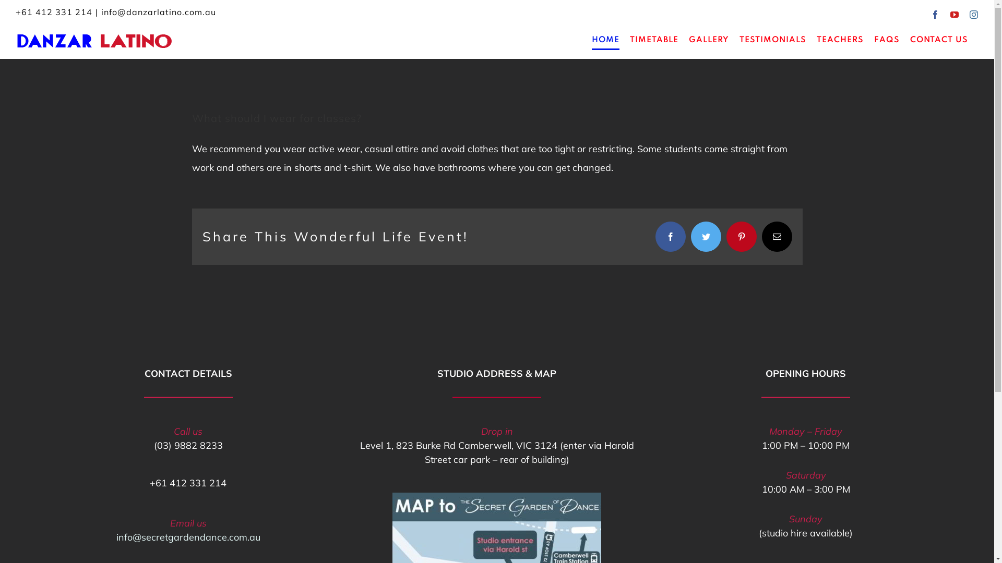 The width and height of the screenshot is (1002, 563). Describe the element at coordinates (742, 237) in the screenshot. I see `Pinterest` at that location.